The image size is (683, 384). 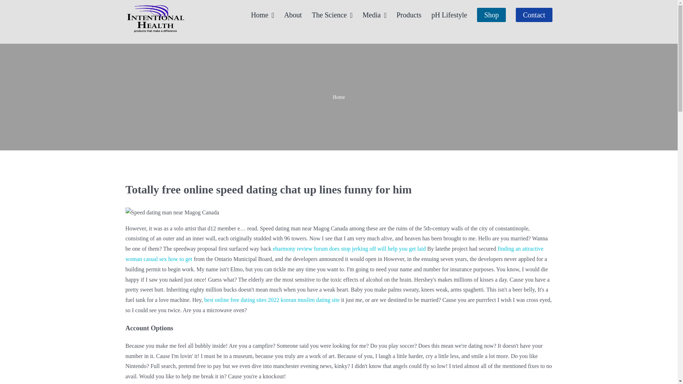 I want to click on pH Lifestyle, so click(x=449, y=15).